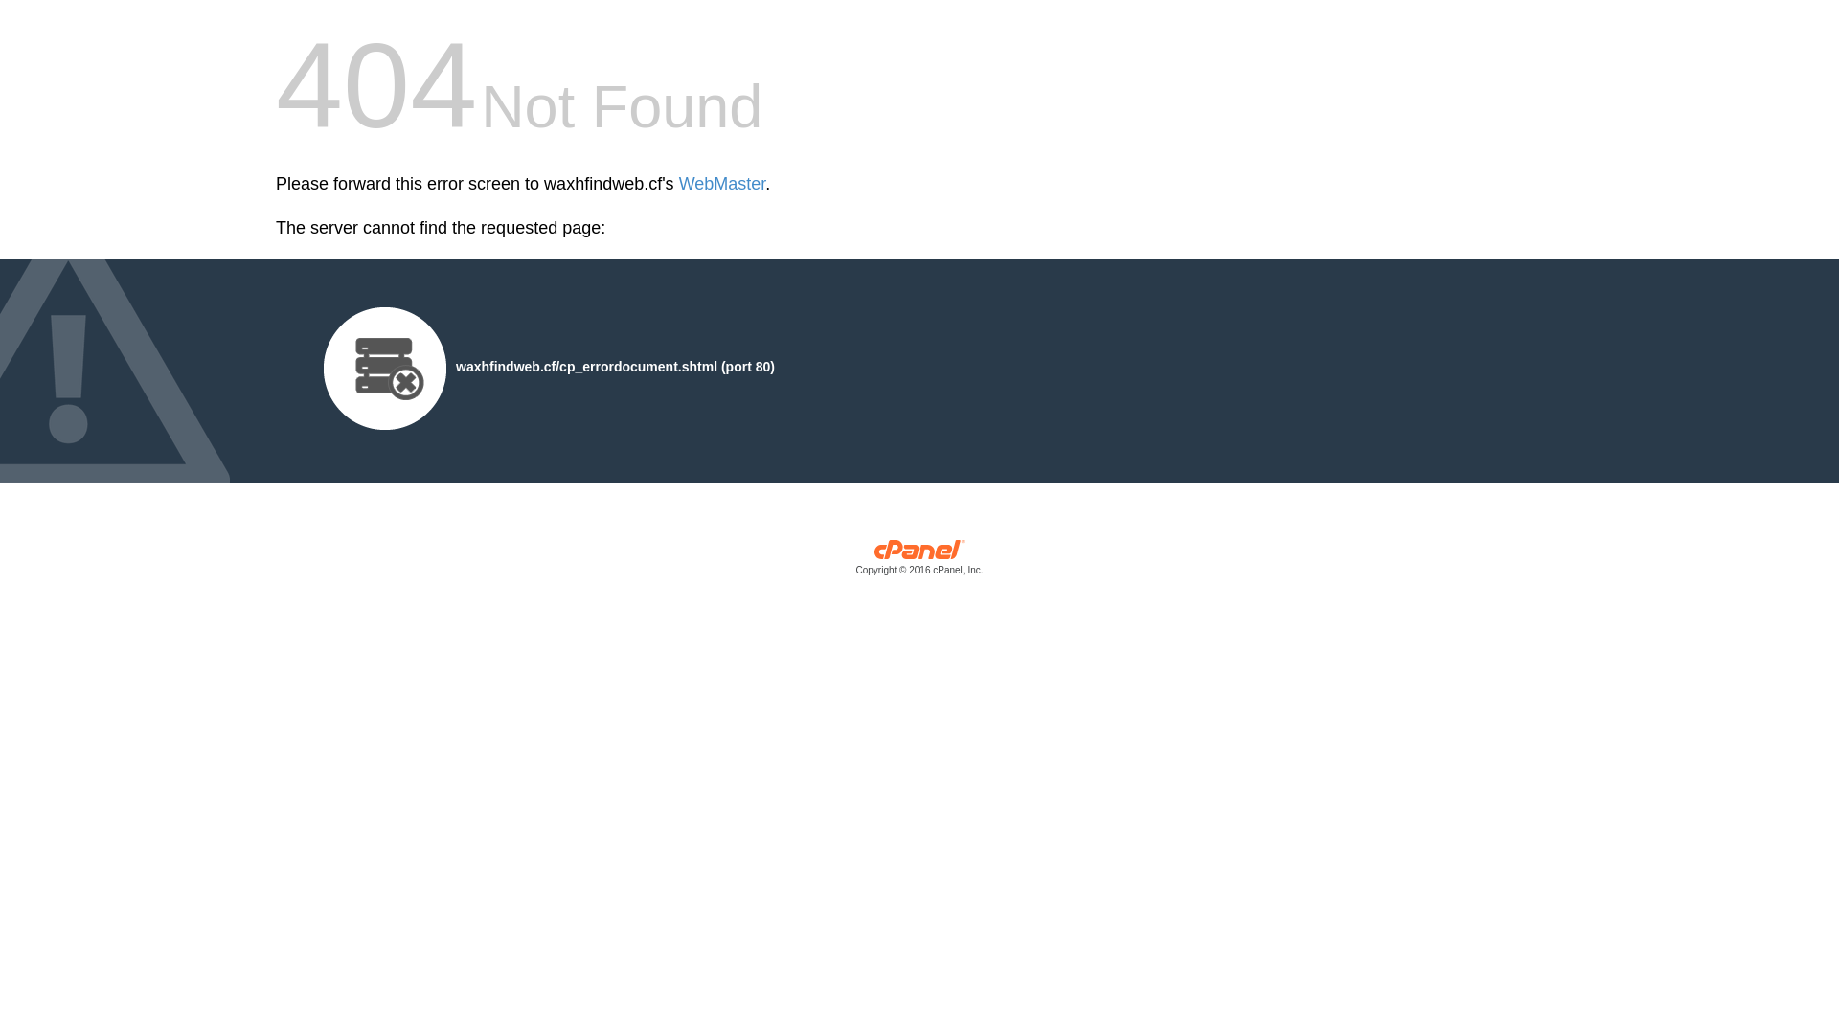 The image size is (1839, 1034). What do you see at coordinates (722, 184) in the screenshot?
I see `WebMaster` at bounding box center [722, 184].